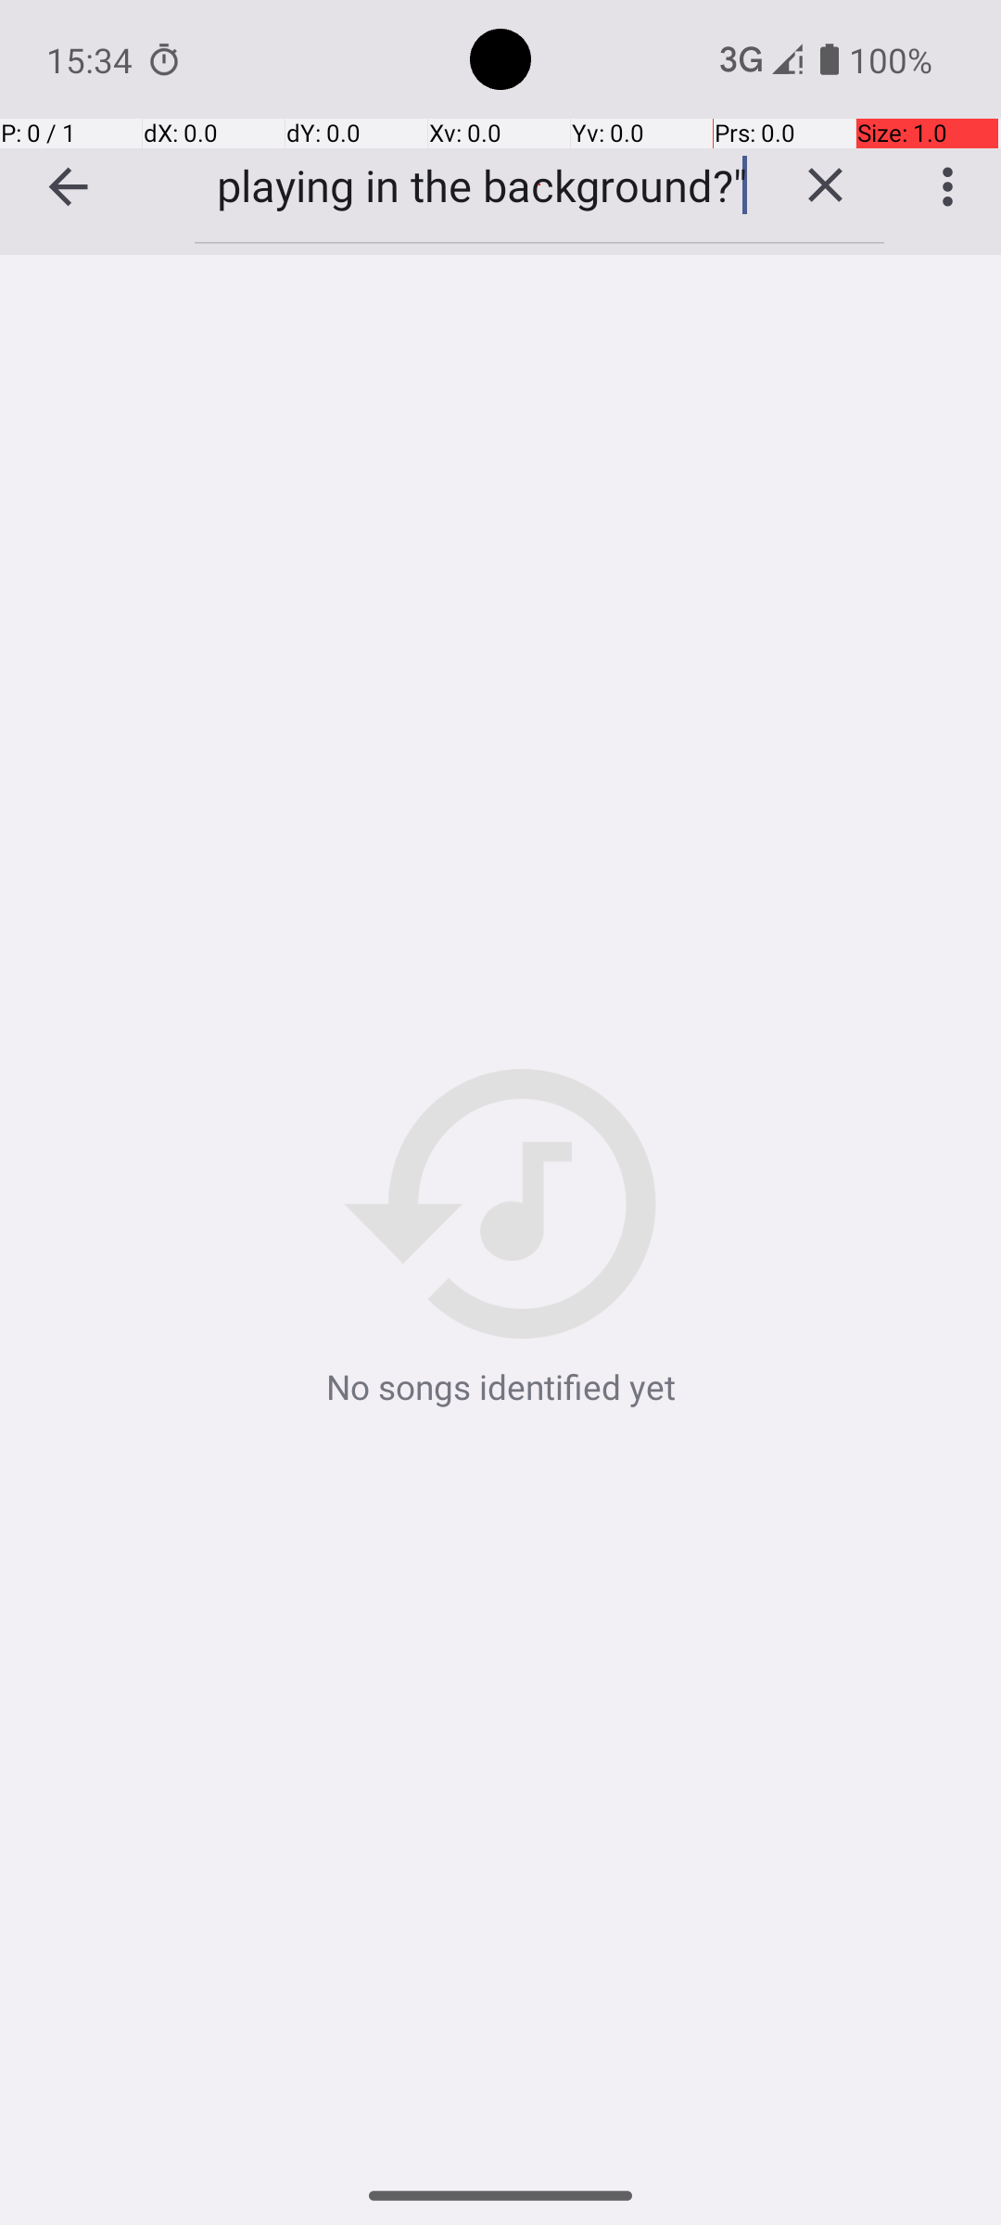  Describe the element at coordinates (480, 185) in the screenshot. I see `"What's that song playing in the background?"` at that location.